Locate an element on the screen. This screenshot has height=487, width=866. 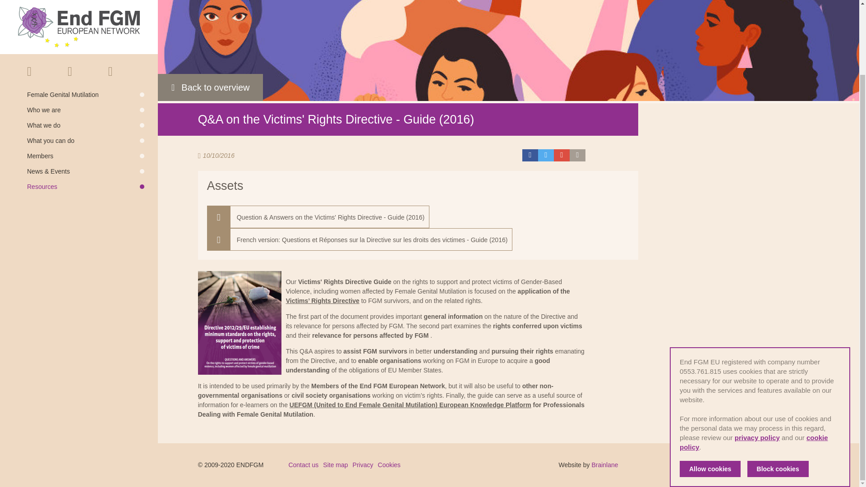
What we do is located at coordinates (86, 43).